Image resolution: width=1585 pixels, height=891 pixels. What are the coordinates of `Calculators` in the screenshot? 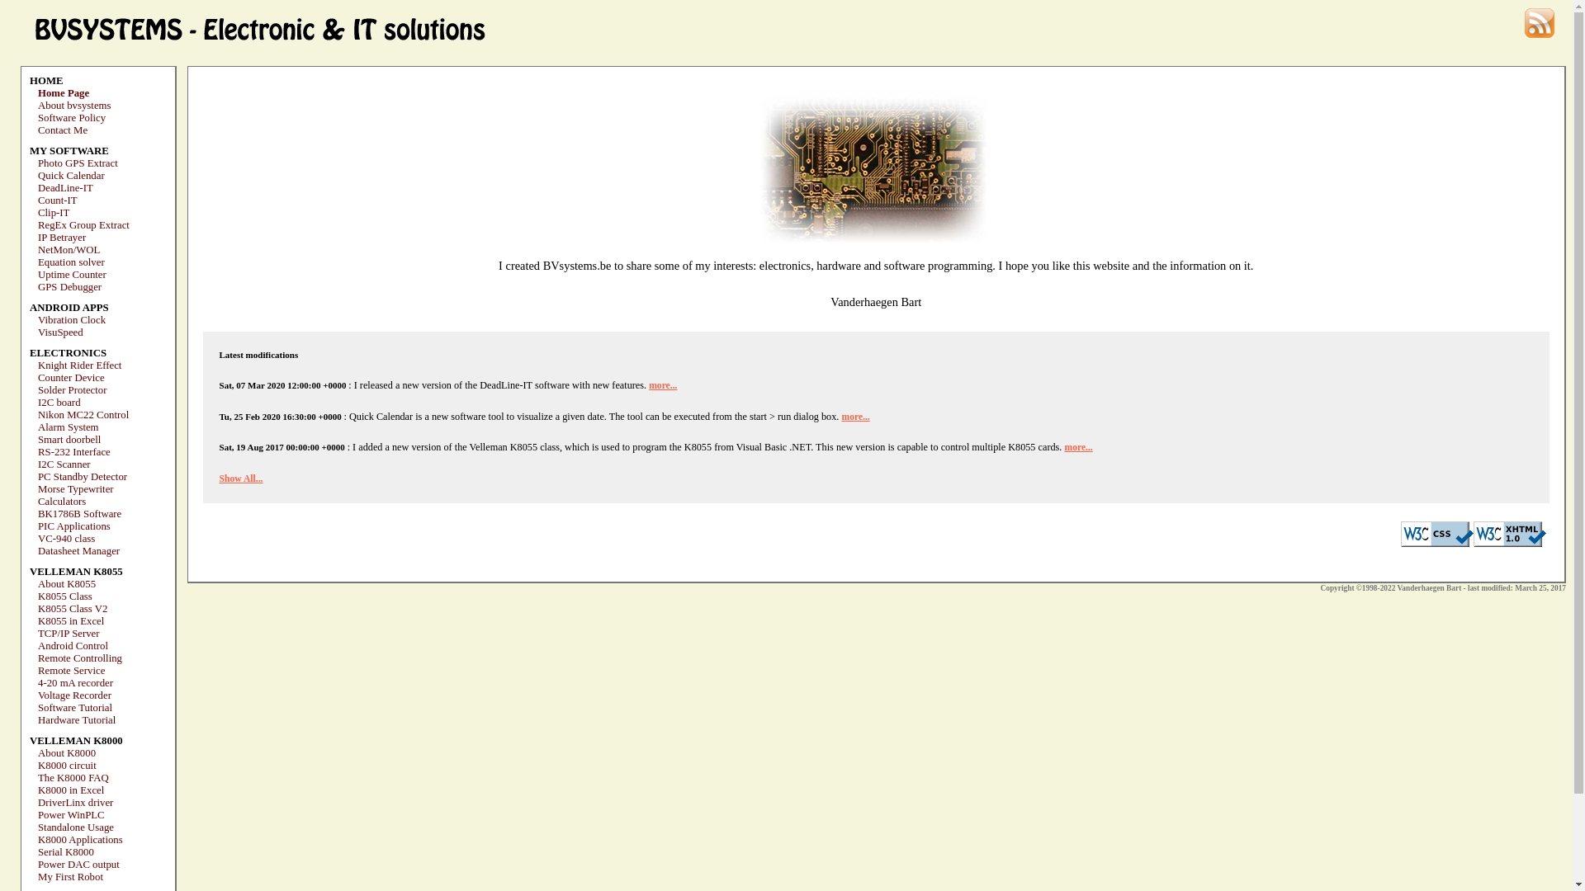 It's located at (62, 502).